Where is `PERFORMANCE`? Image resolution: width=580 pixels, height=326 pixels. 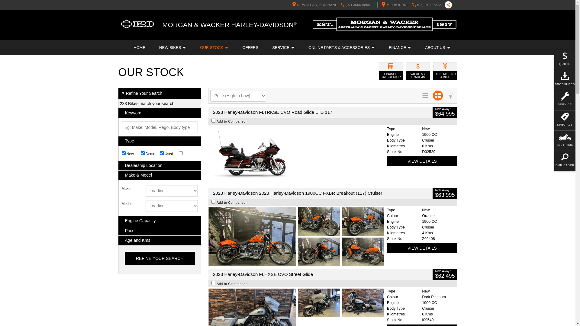 PERFORMANCE is located at coordinates (173, 33).